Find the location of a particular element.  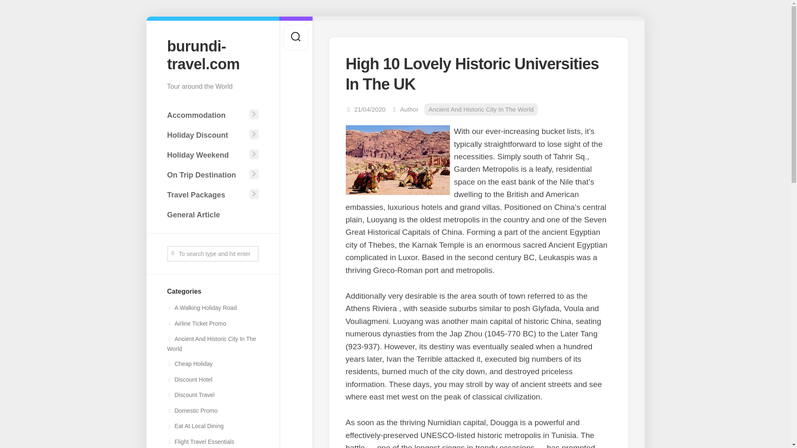

Accommodation is located at coordinates (206, 115).